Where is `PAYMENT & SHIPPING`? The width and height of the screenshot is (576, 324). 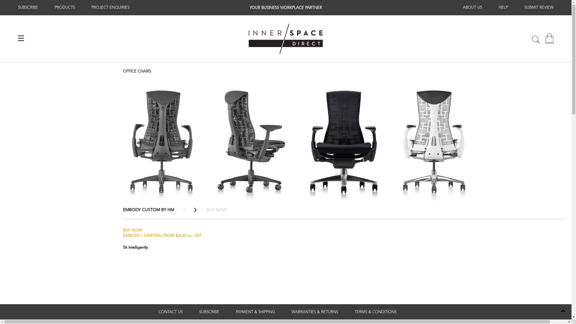 PAYMENT & SHIPPING is located at coordinates (256, 312).